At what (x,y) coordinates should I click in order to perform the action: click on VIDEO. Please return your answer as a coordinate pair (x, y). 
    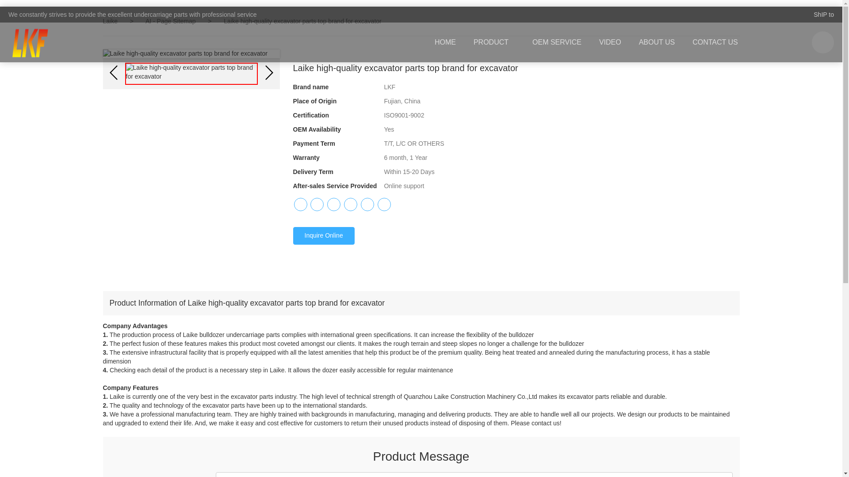
    Looking at the image, I should click on (610, 42).